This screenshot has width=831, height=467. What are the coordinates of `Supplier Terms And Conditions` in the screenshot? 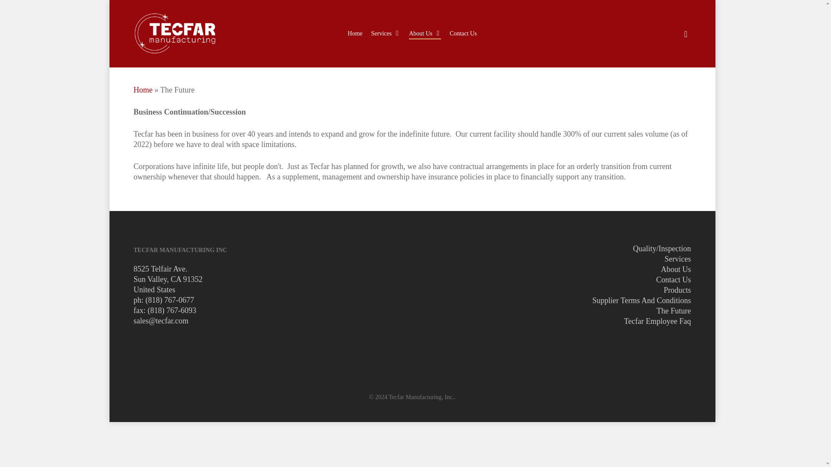 It's located at (641, 300).